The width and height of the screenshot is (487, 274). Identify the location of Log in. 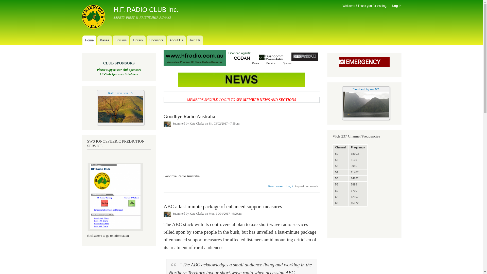
(290, 185).